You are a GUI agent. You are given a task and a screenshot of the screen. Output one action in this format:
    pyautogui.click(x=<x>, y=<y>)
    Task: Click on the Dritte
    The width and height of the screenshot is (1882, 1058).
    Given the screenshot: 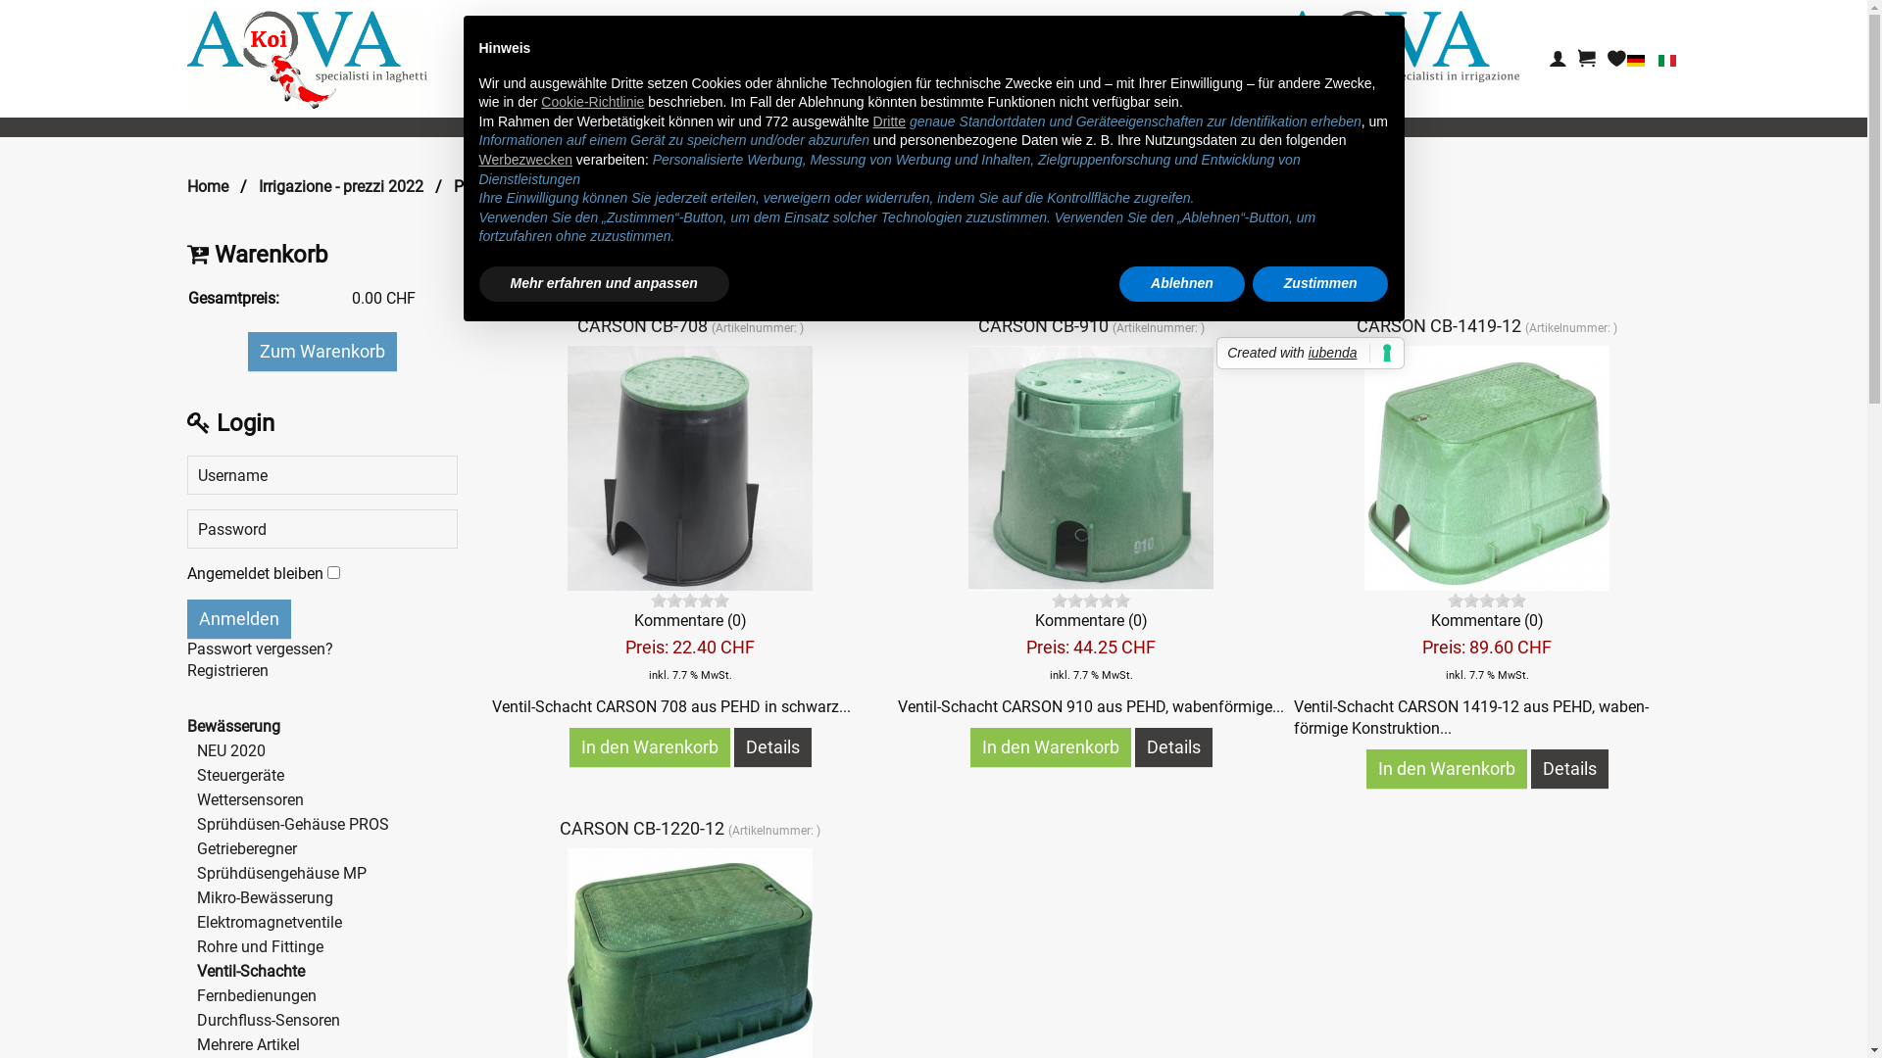 What is the action you would take?
    pyautogui.click(x=890, y=121)
    